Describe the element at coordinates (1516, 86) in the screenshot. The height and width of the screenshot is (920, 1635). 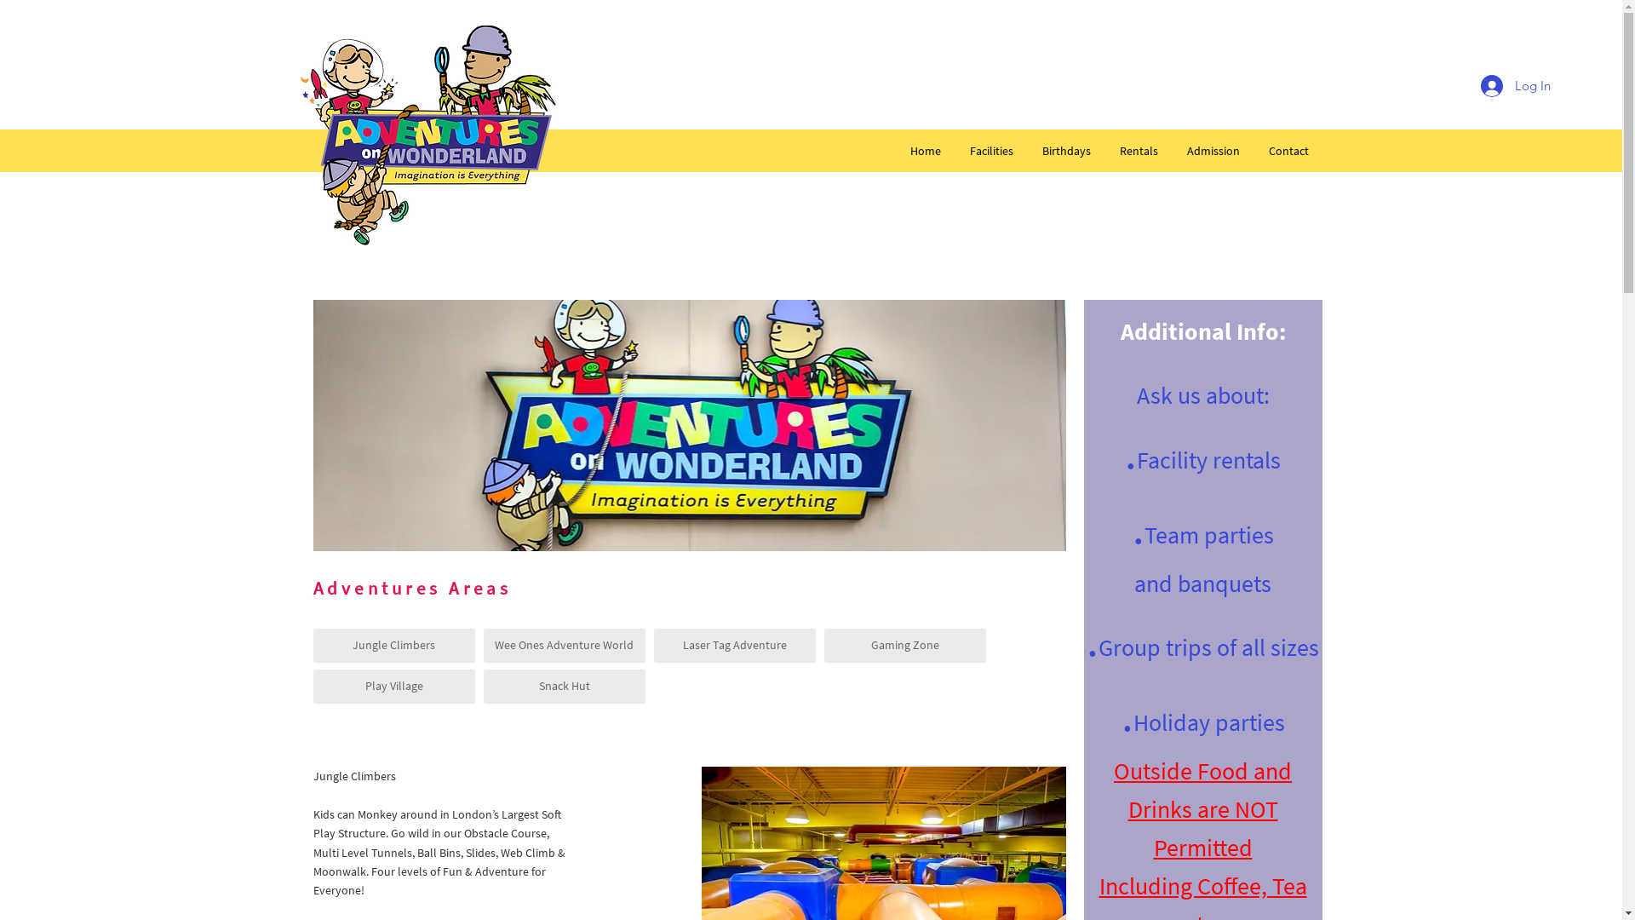
I see `Log In` at that location.